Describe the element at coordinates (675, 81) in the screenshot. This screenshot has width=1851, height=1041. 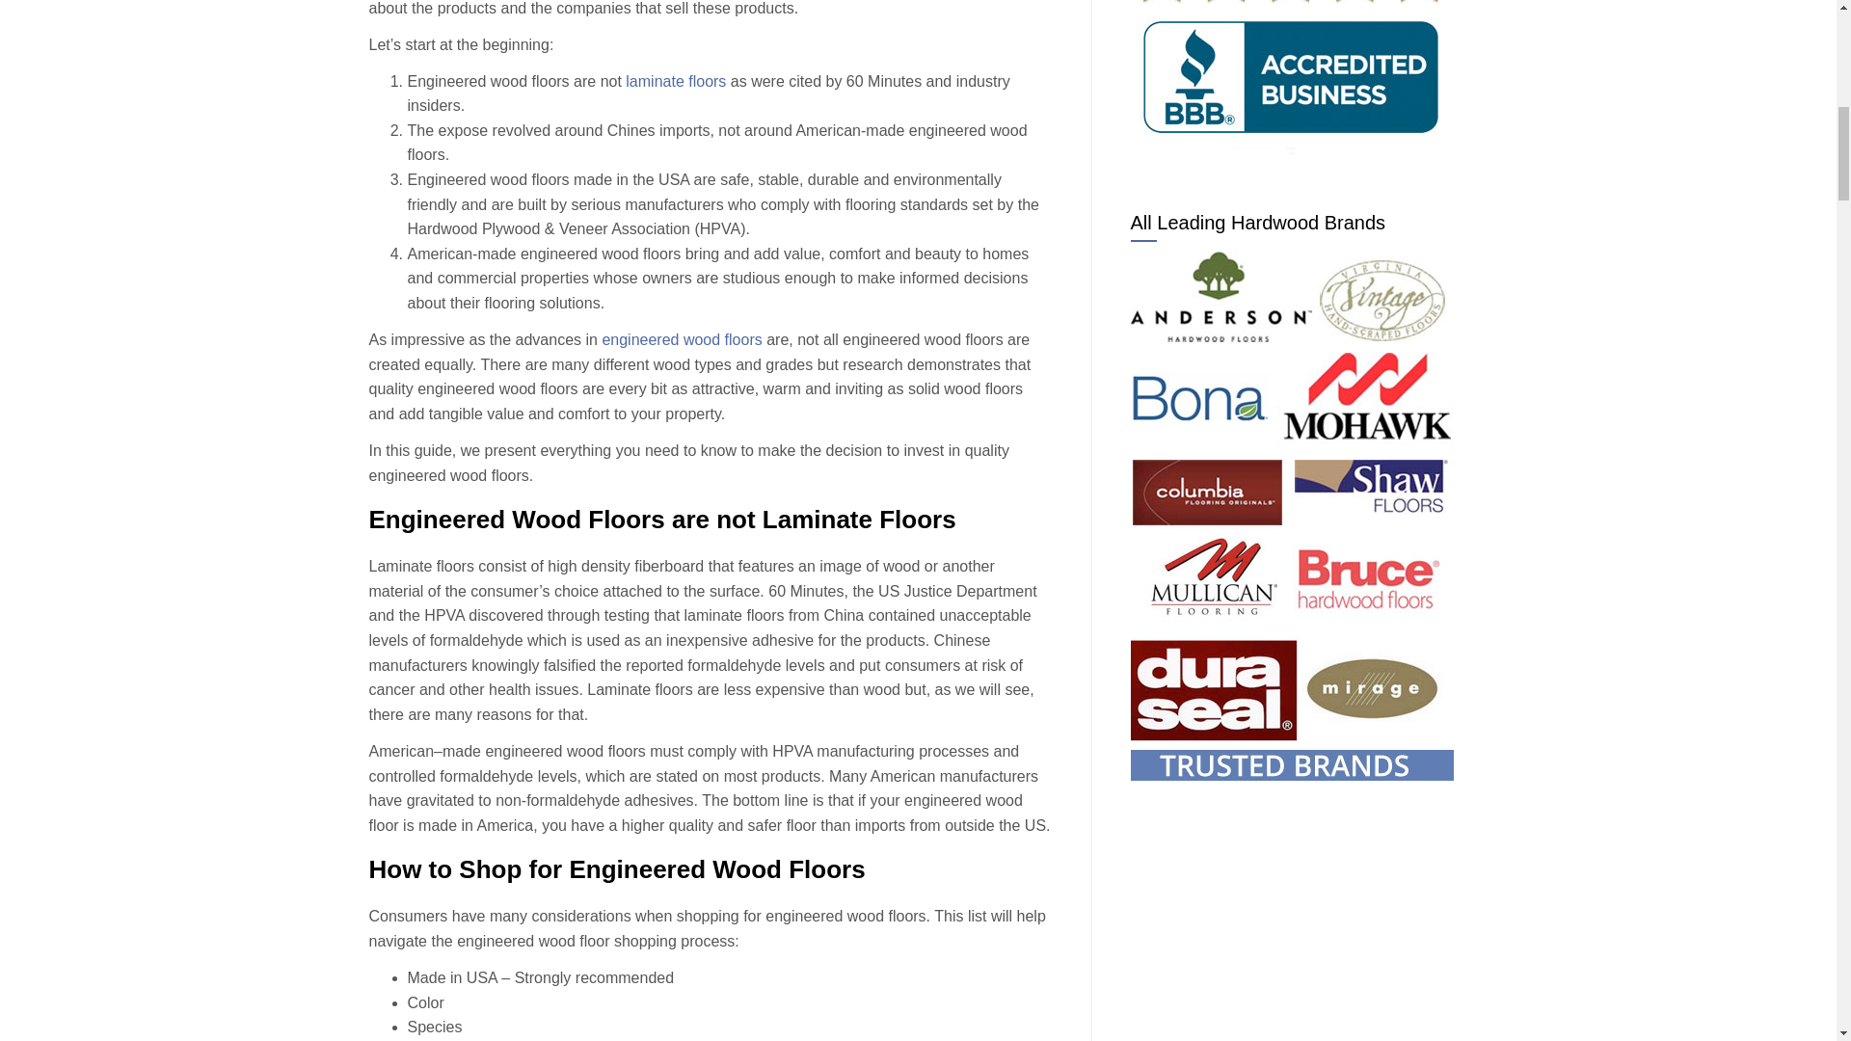
I see `laminate floors` at that location.